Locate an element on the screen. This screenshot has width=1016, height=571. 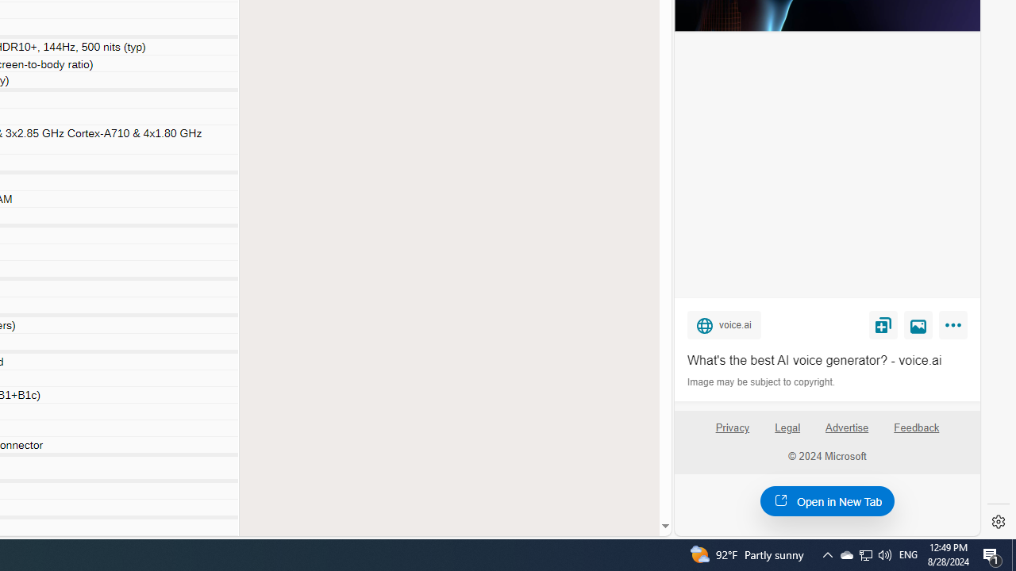
Advertise is located at coordinates (846, 428).